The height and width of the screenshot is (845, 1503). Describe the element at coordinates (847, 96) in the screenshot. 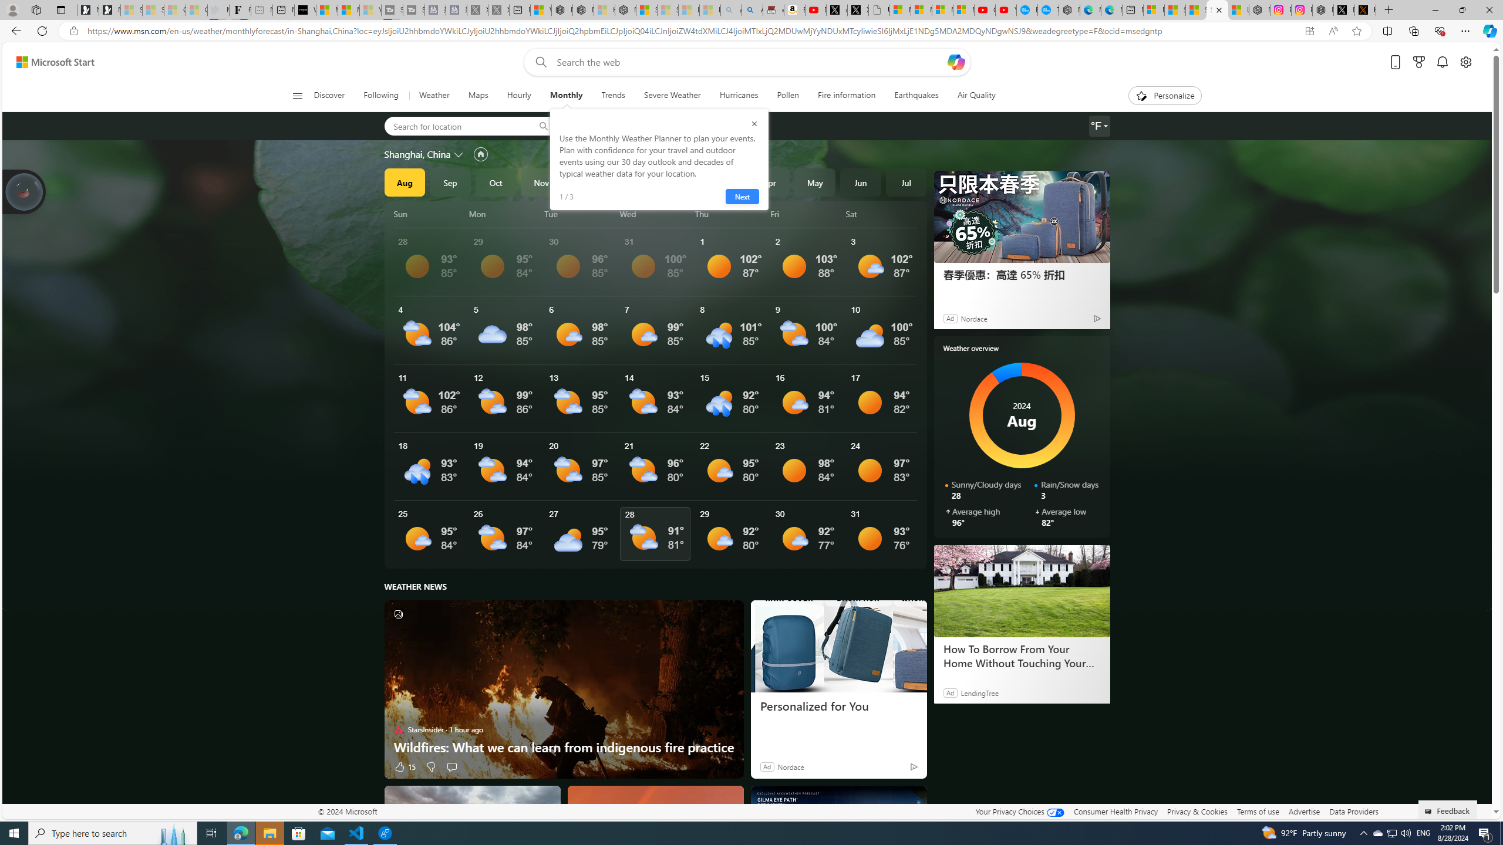

I see `Fire information` at that location.